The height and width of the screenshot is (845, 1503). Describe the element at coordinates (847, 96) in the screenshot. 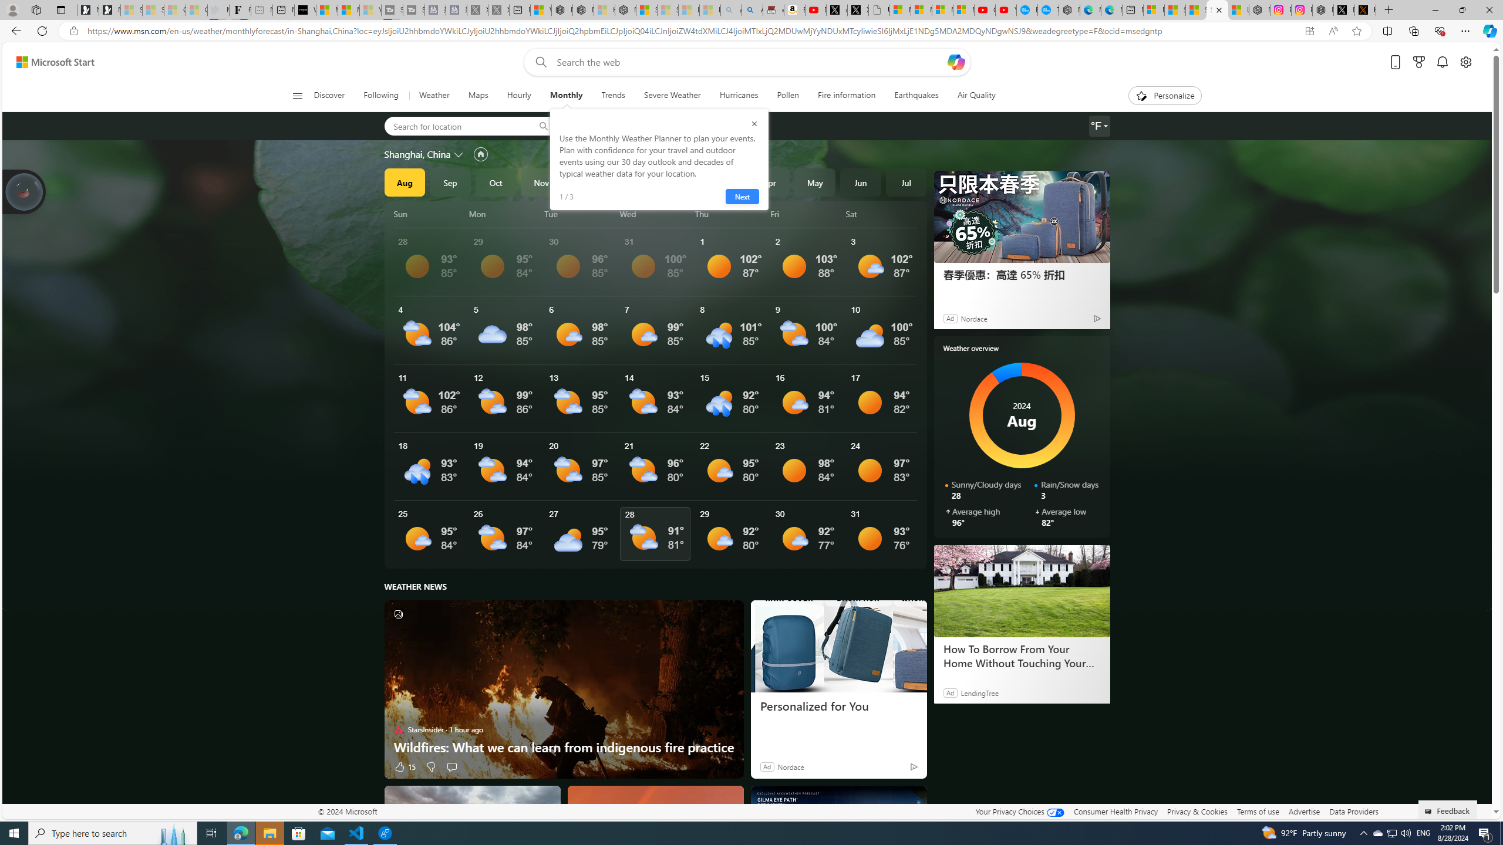

I see `Fire information` at that location.